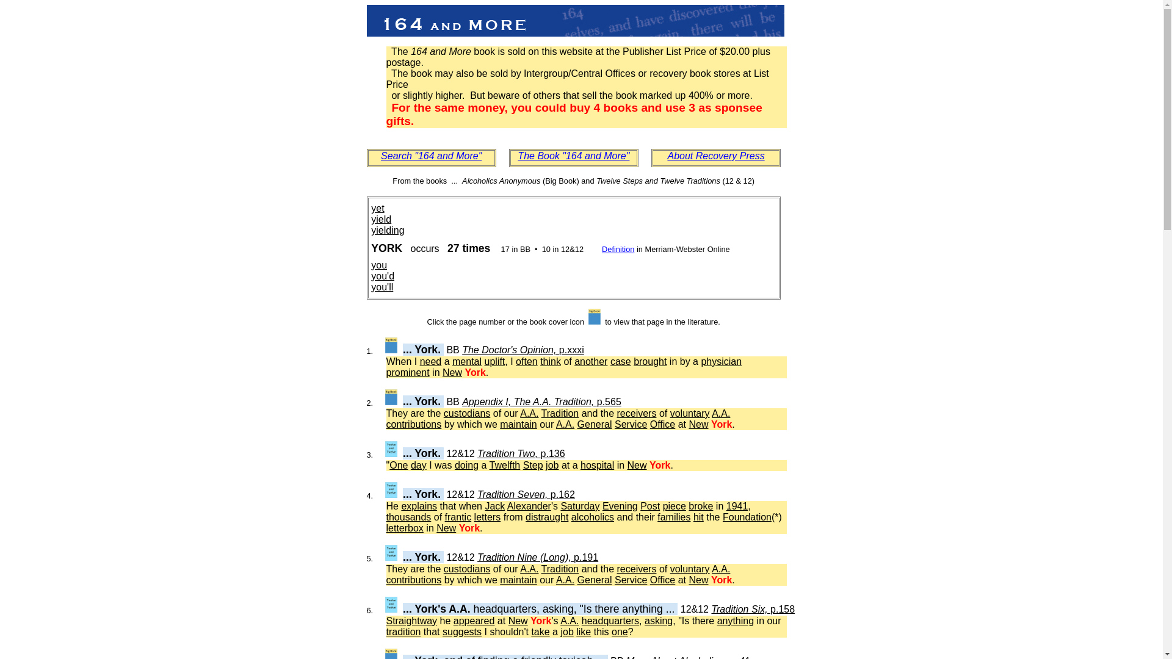 This screenshot has width=1172, height=659. Describe the element at coordinates (737, 506) in the screenshot. I see `1941` at that location.